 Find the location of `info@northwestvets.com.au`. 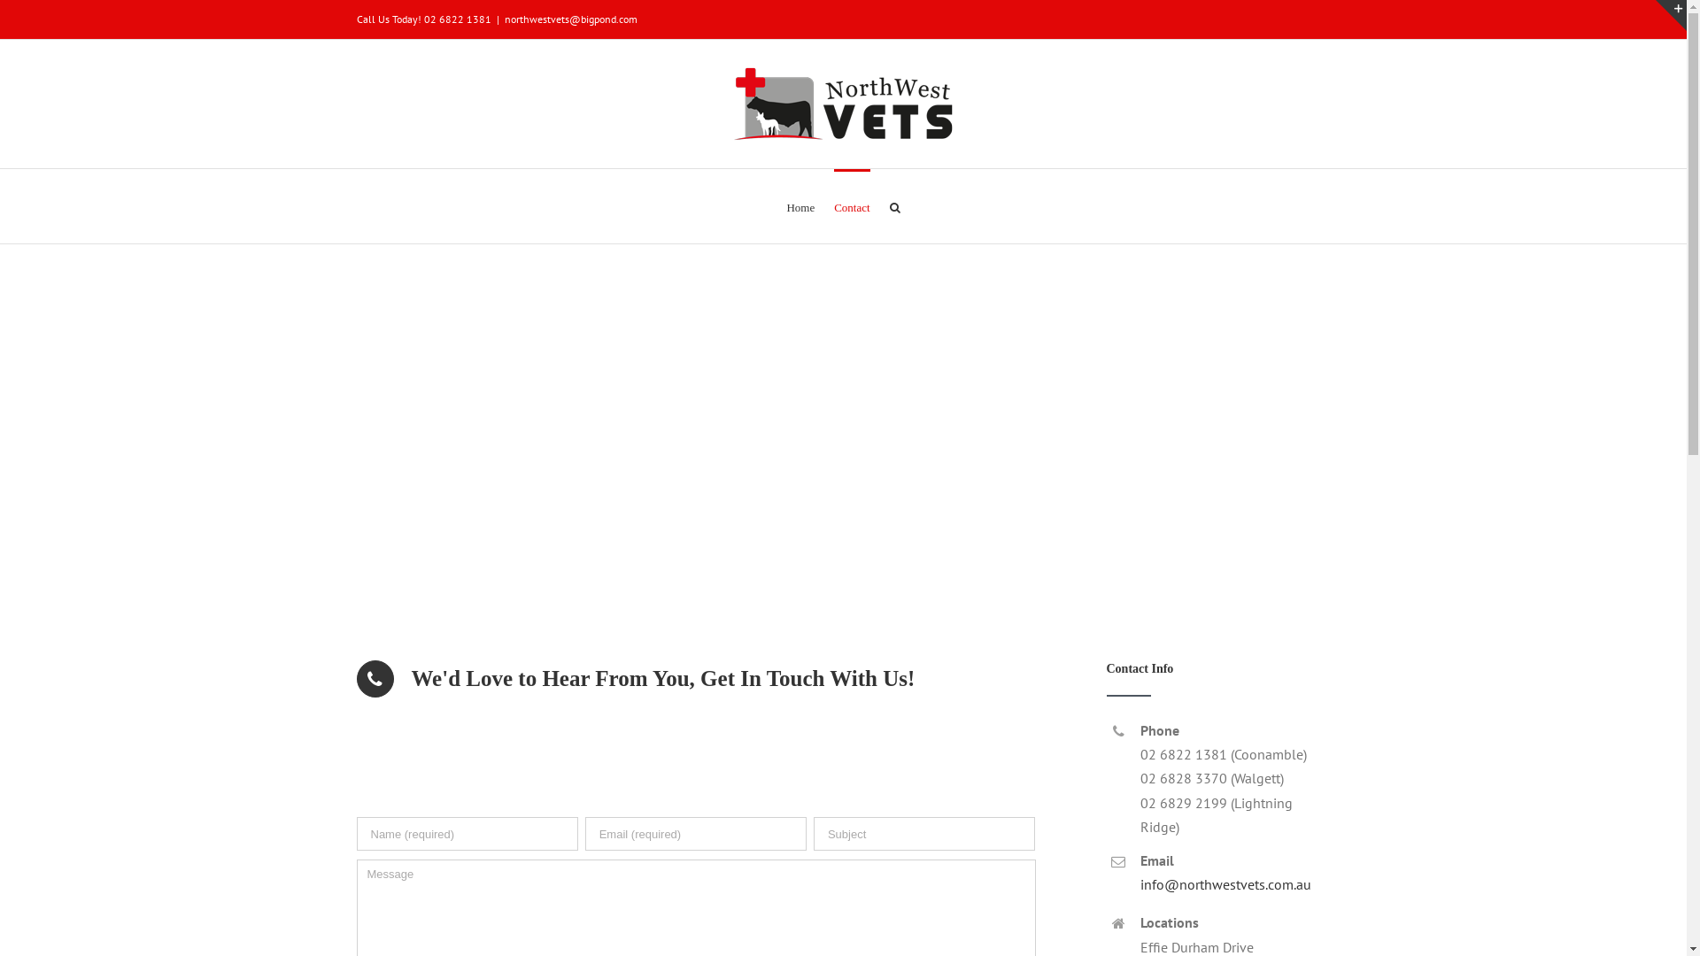

info@northwestvets.com.au is located at coordinates (1225, 884).